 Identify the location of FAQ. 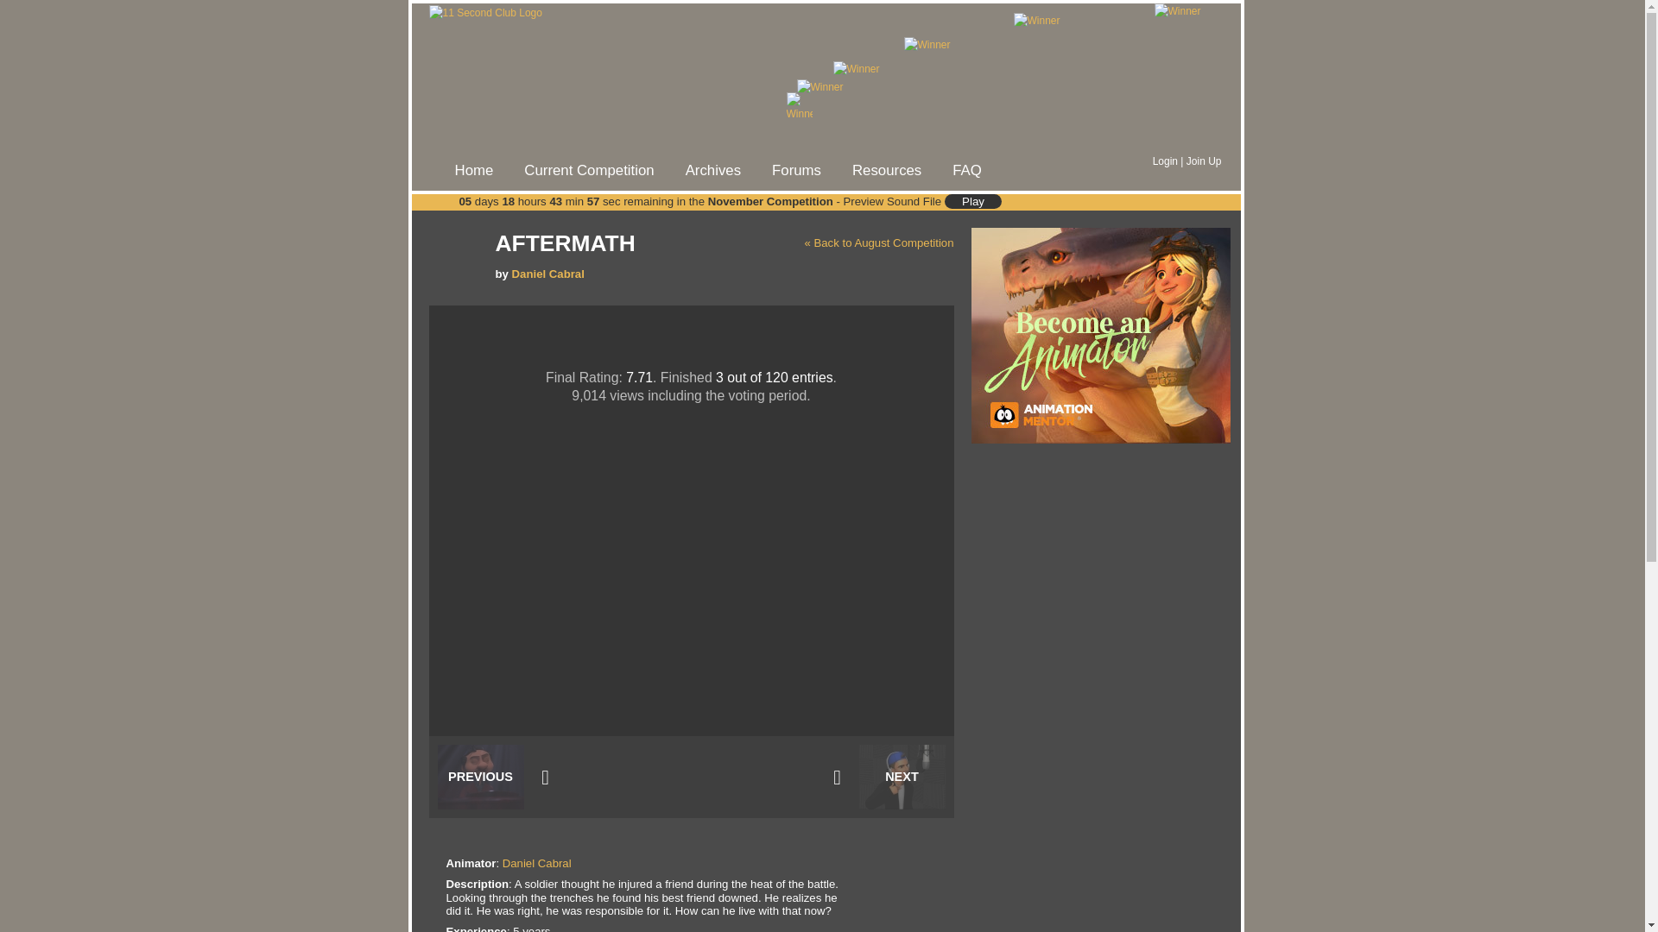
(967, 171).